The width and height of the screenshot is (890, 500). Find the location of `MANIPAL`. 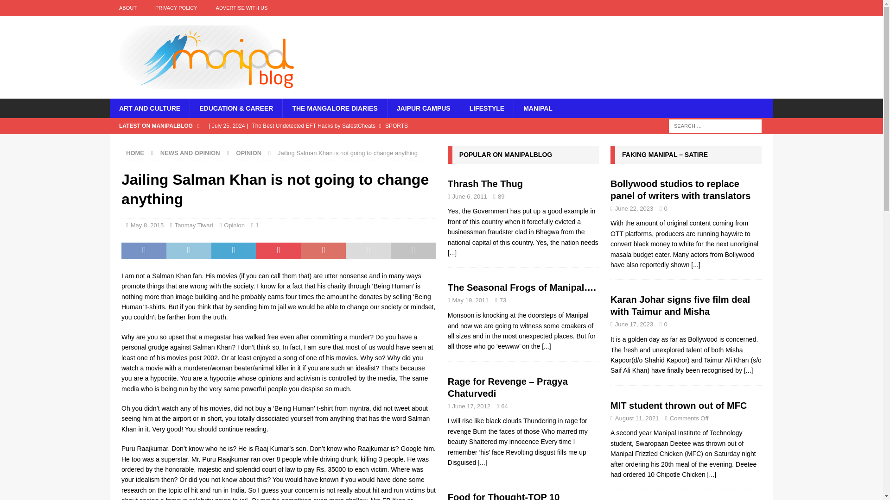

MANIPAL is located at coordinates (537, 108).